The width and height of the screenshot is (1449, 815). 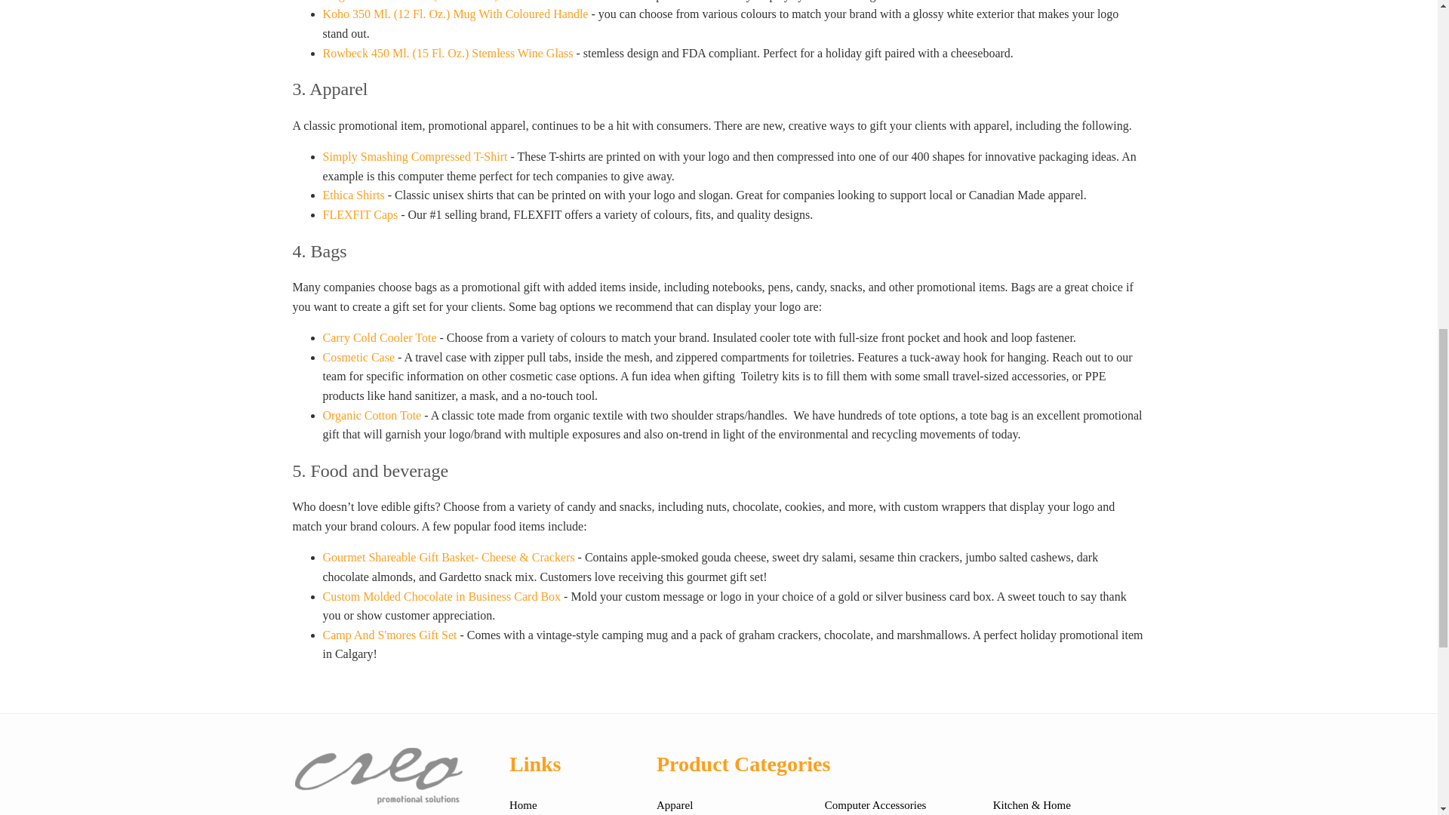 I want to click on Home, so click(x=524, y=804).